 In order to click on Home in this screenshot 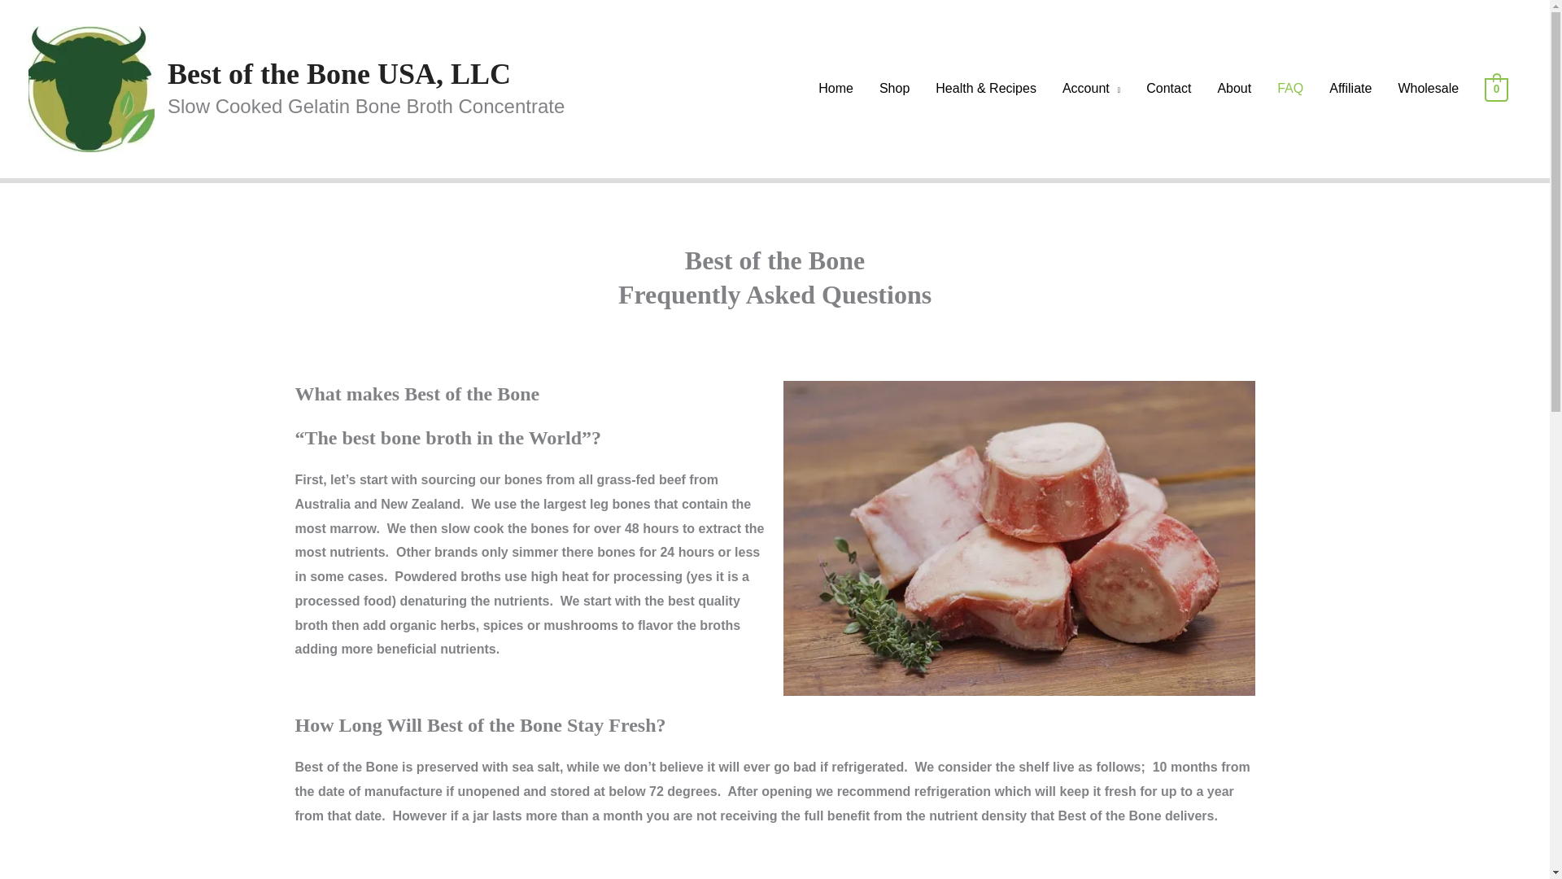, I will do `click(836, 88)`.